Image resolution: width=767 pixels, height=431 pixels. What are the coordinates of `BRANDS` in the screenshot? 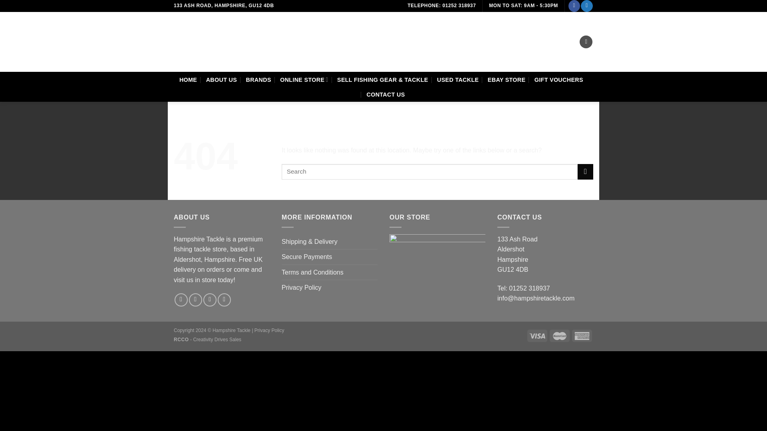 It's located at (258, 80).